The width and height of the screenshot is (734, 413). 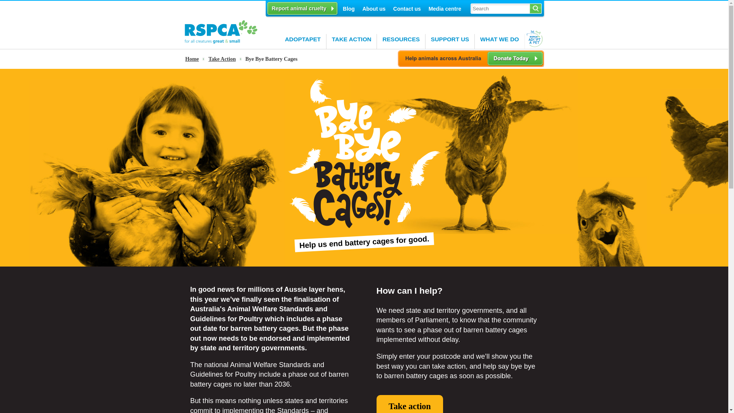 I want to click on Search, so click(x=536, y=8).